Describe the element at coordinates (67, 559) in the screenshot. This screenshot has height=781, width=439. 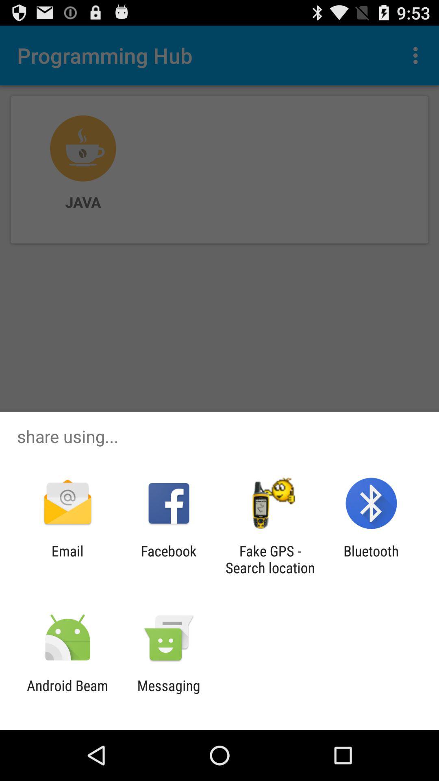
I see `select the email icon` at that location.